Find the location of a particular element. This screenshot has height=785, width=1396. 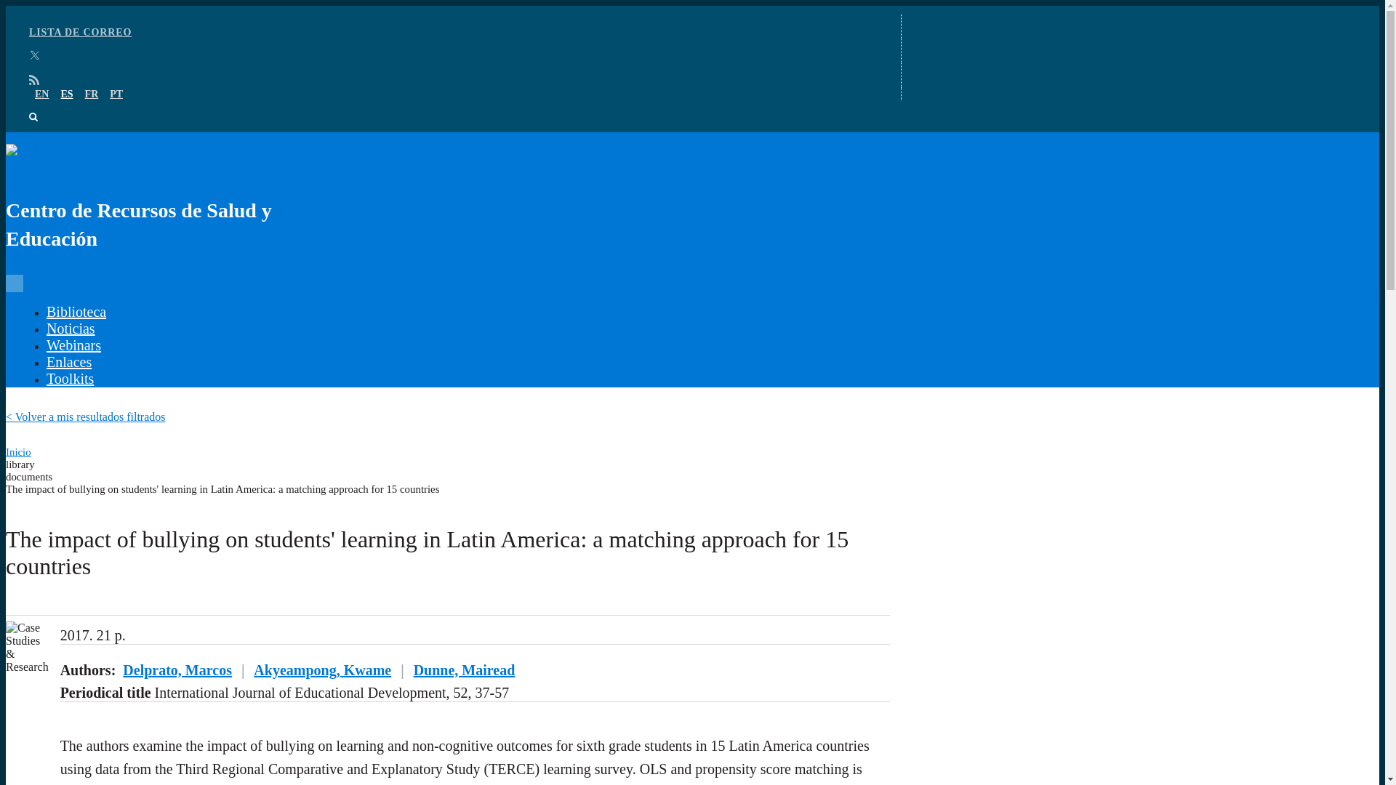

Akyeampong, Kwame is located at coordinates (129, 705).